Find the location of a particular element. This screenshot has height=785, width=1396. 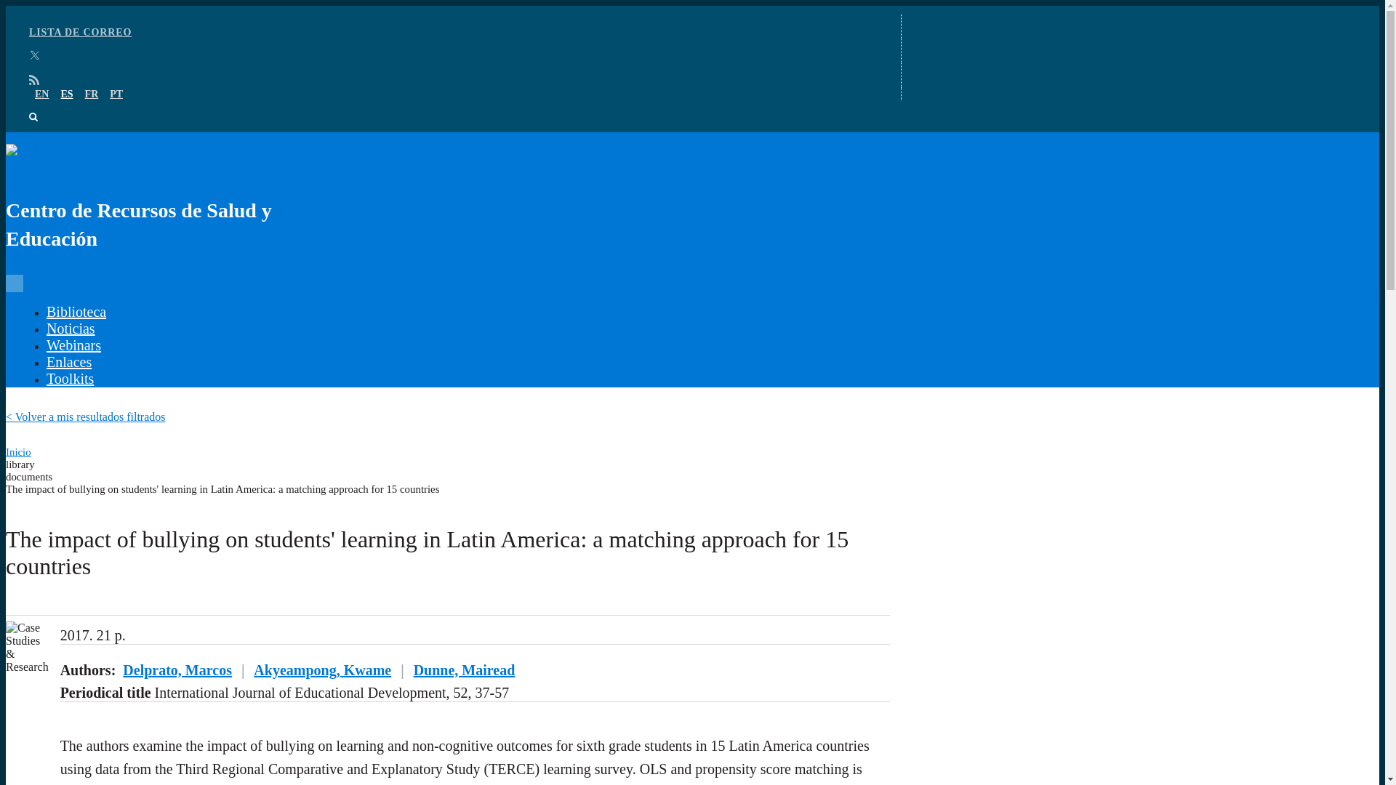

Akyeampong, Kwame is located at coordinates (129, 705).